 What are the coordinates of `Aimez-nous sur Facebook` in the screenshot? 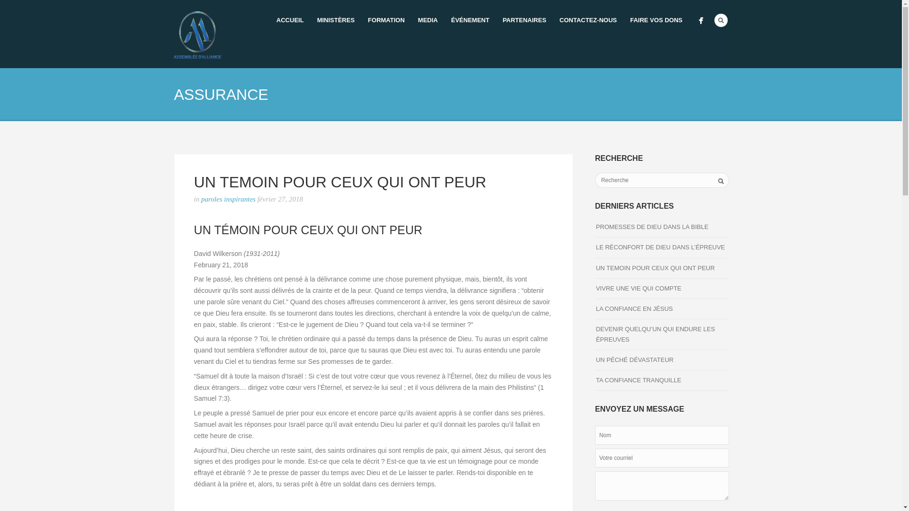 It's located at (701, 21).